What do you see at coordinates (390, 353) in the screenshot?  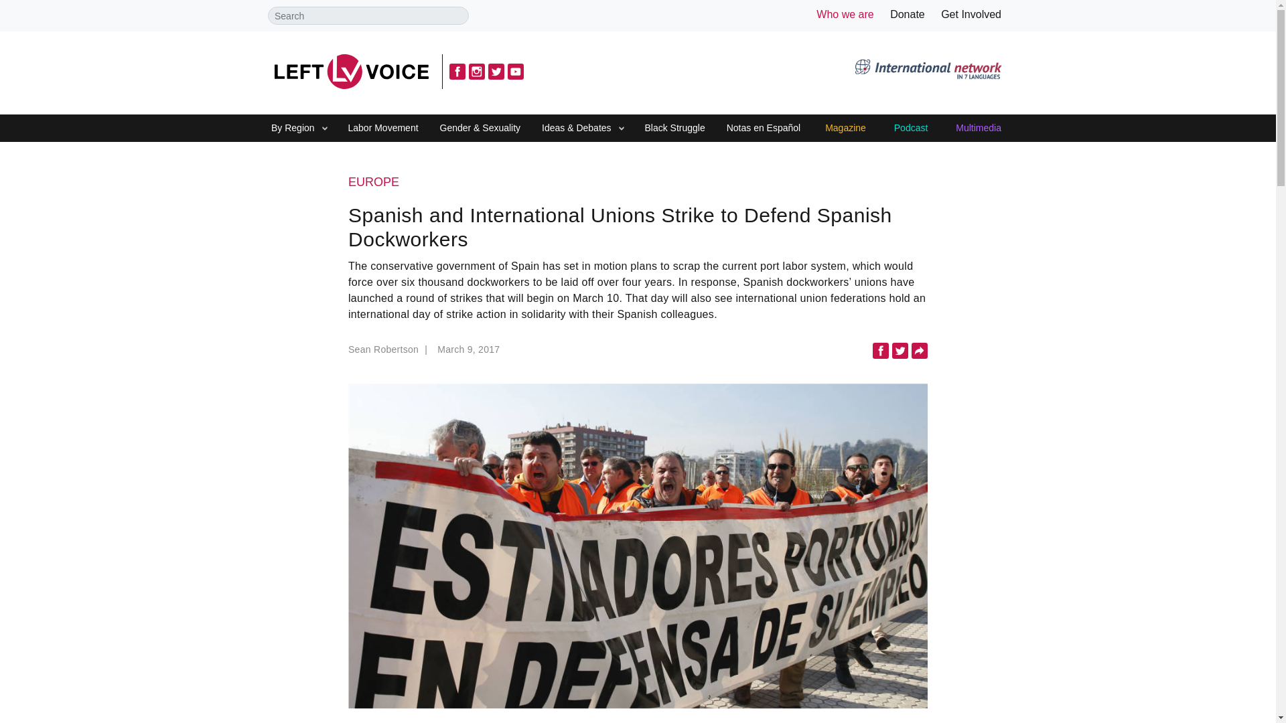 I see `Sean Robertson` at bounding box center [390, 353].